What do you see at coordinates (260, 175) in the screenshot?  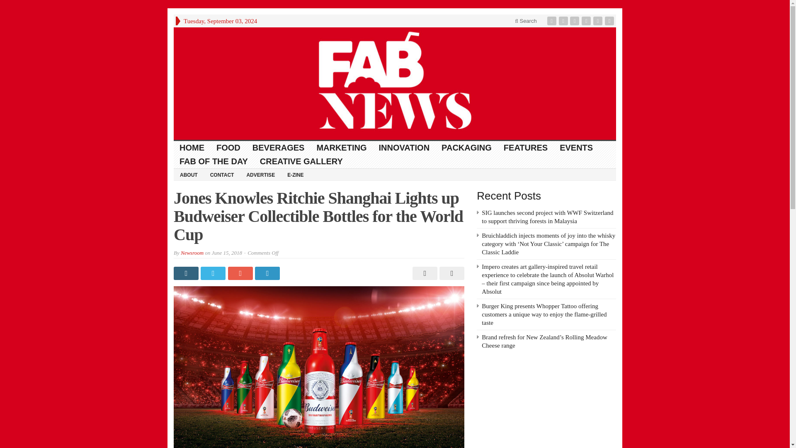 I see `ADVERTISE` at bounding box center [260, 175].